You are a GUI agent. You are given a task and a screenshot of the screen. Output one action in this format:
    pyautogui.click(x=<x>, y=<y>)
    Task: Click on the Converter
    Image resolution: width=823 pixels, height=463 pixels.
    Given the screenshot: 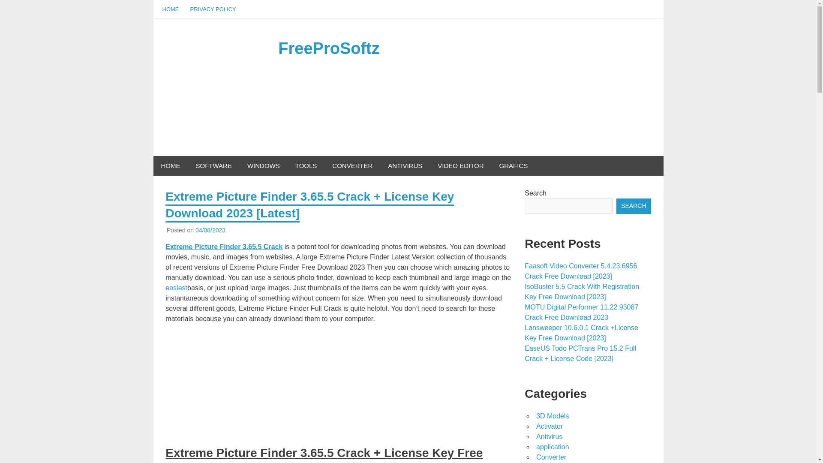 What is the action you would take?
    pyautogui.click(x=551, y=457)
    